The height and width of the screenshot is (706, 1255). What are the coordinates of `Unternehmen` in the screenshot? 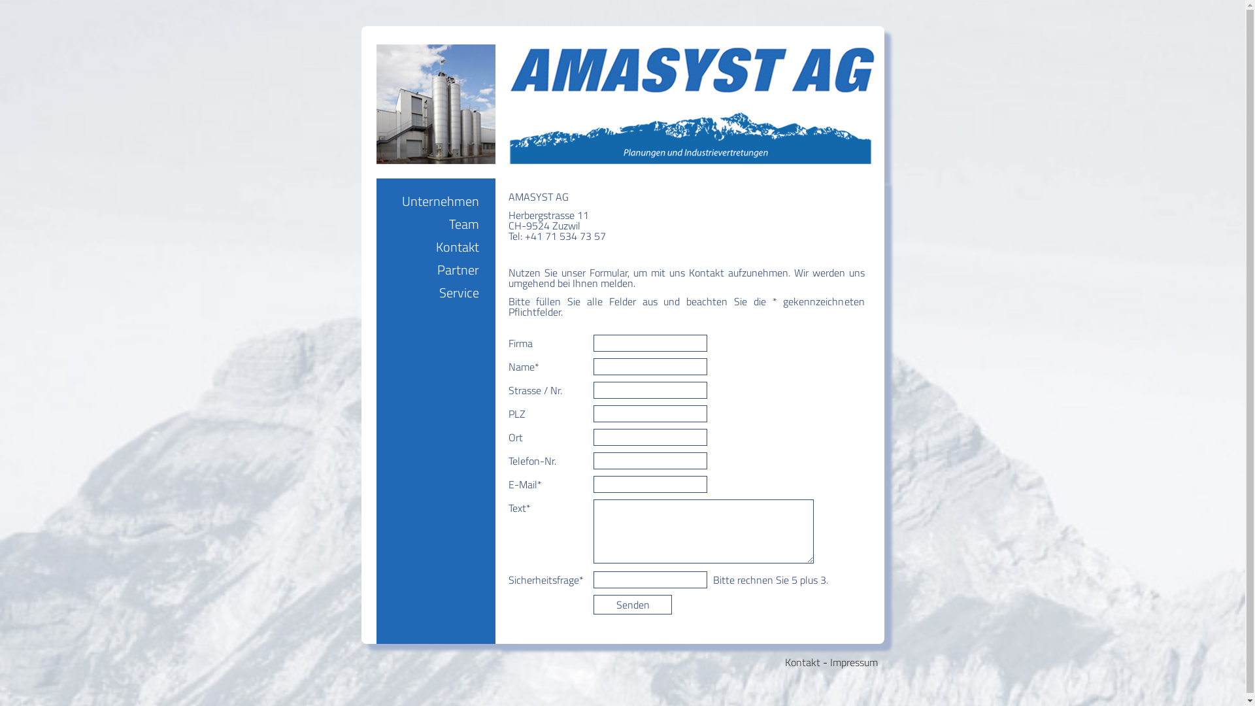 It's located at (440, 201).